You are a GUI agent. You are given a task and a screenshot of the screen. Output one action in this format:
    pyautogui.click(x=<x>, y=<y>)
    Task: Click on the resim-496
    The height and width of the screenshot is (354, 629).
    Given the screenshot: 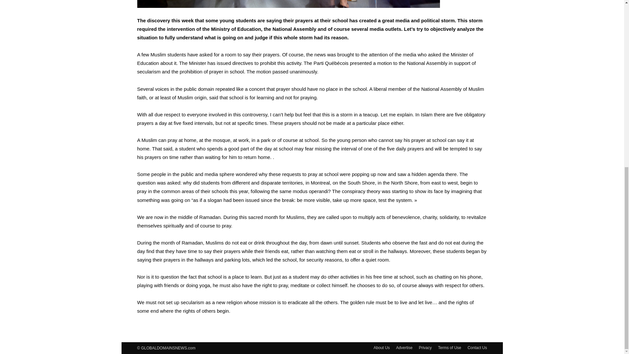 What is the action you would take?
    pyautogui.click(x=288, y=4)
    